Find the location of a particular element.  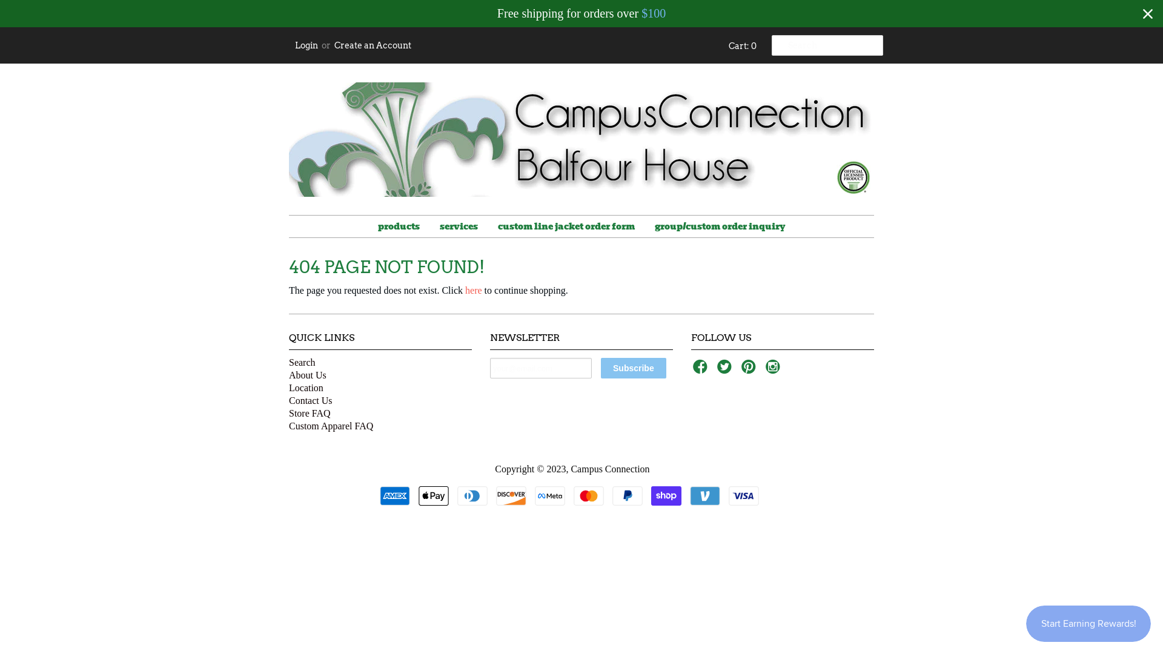

Location is located at coordinates (306, 388).